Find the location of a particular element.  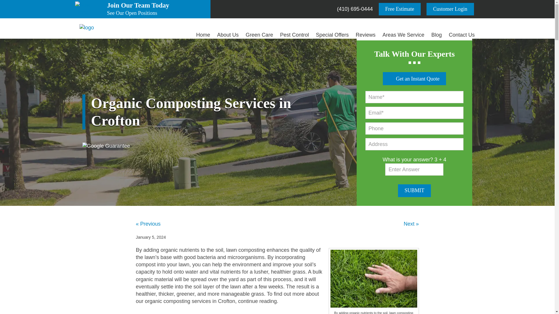

Reviews is located at coordinates (365, 35).